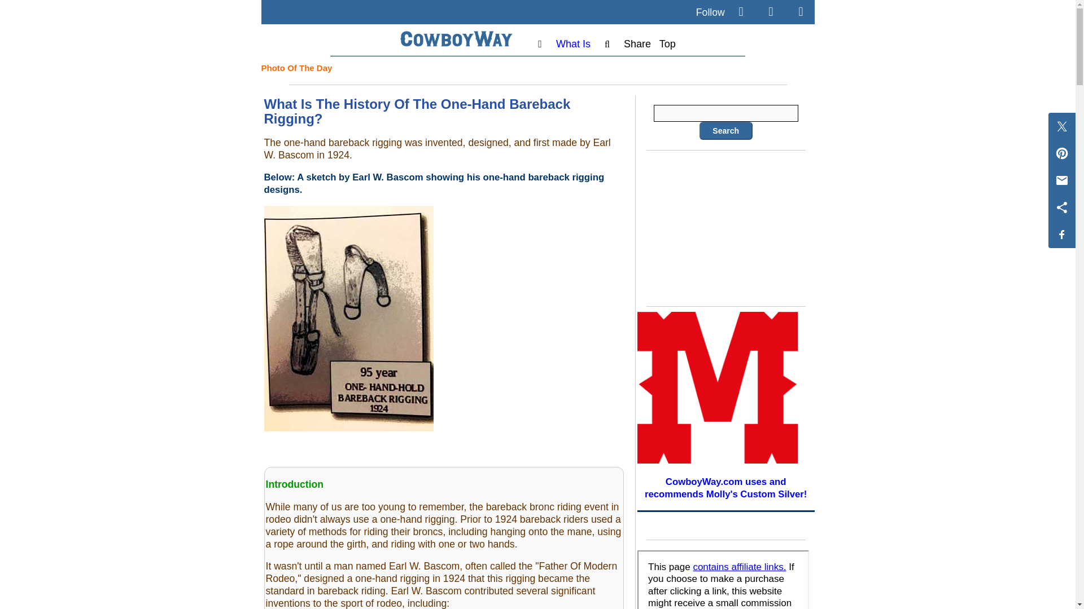 The image size is (1084, 609). Describe the element at coordinates (637, 44) in the screenshot. I see `Share` at that location.